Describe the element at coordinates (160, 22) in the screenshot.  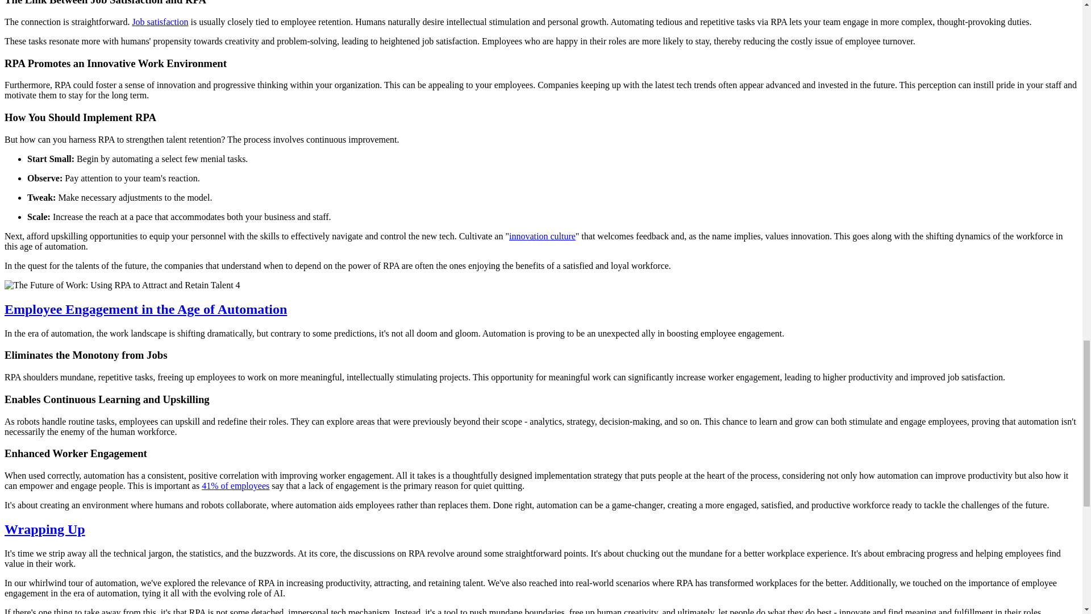
I see `Job satisfaction` at that location.